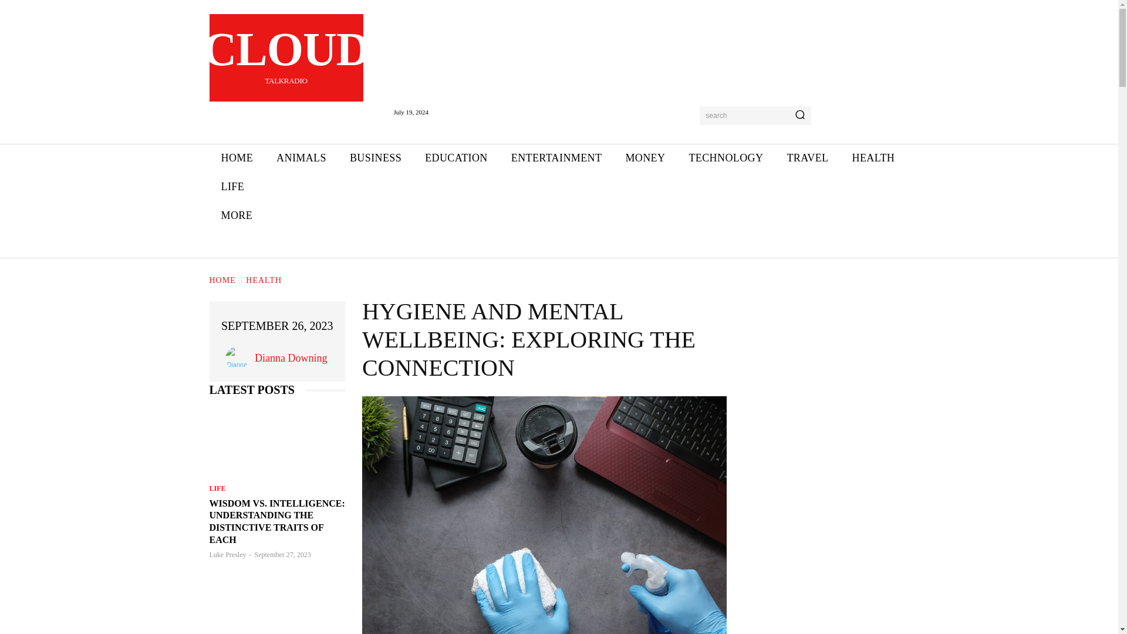 Image resolution: width=1127 pixels, height=634 pixels. I want to click on ANIMALS, so click(807, 158).